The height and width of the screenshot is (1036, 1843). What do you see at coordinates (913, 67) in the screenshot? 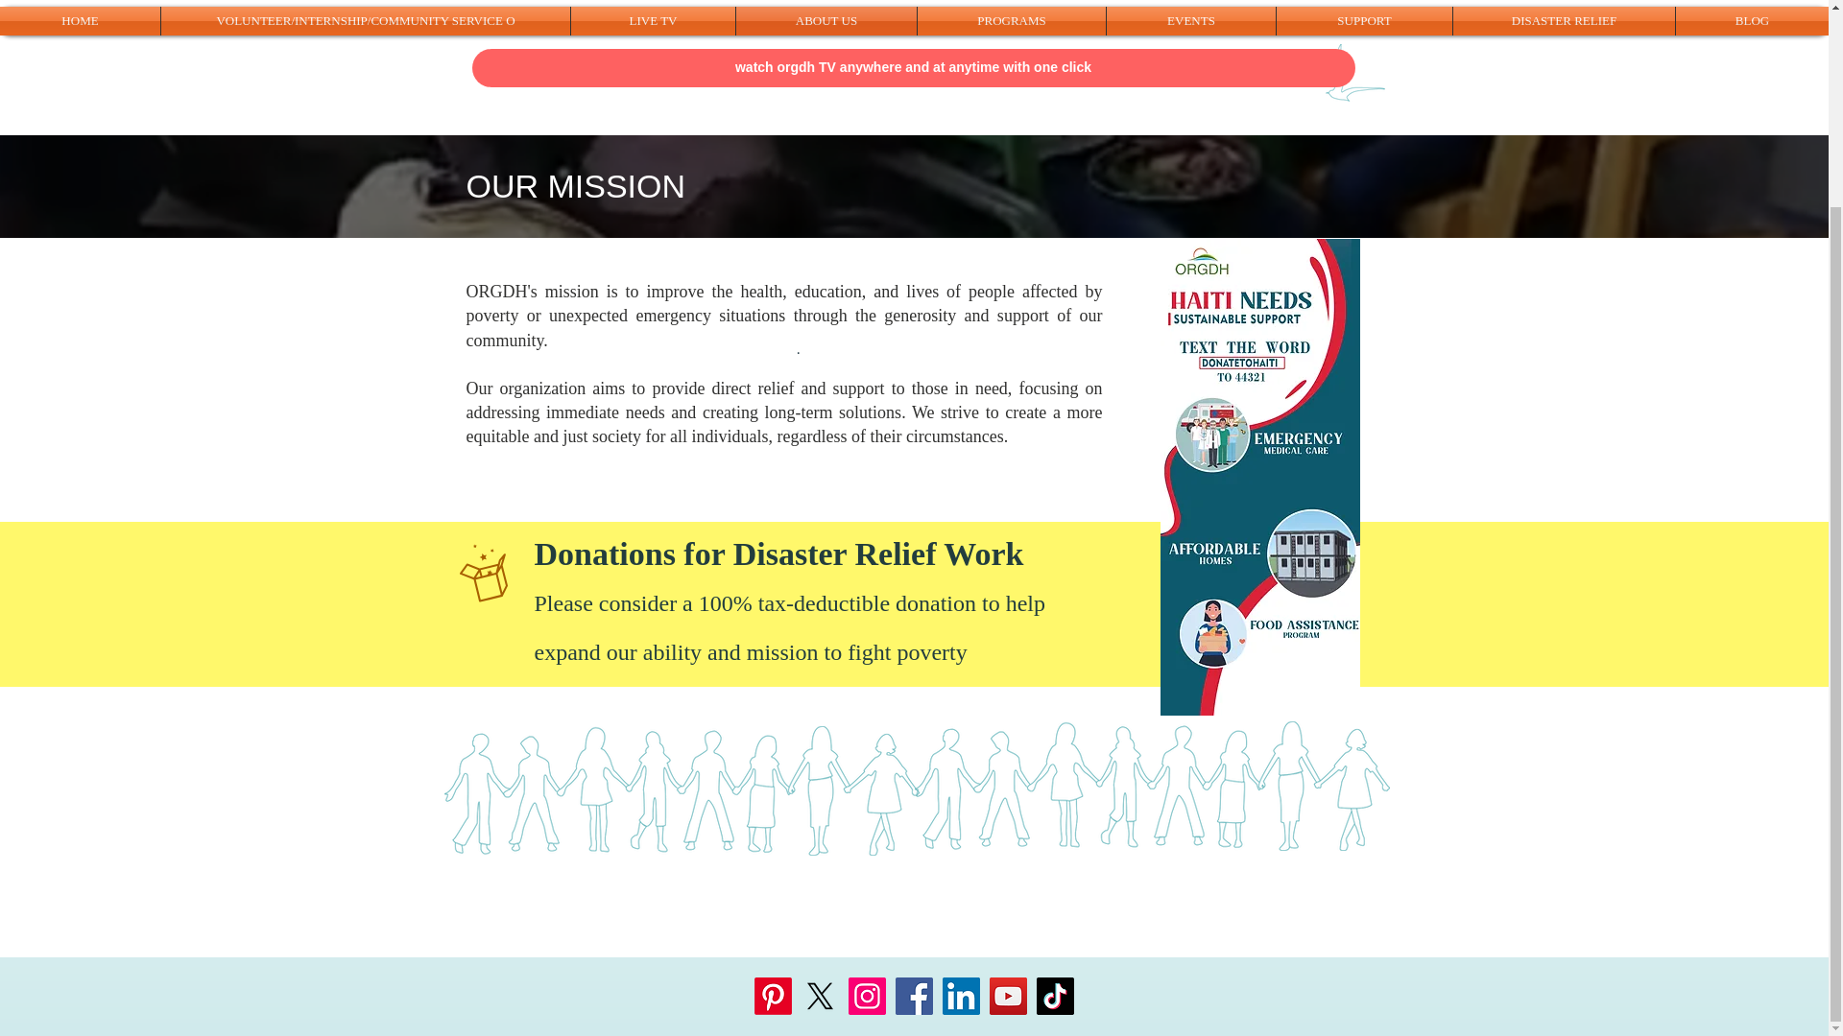
I see `watch orgdh TV anywhere and at anytime with one click` at bounding box center [913, 67].